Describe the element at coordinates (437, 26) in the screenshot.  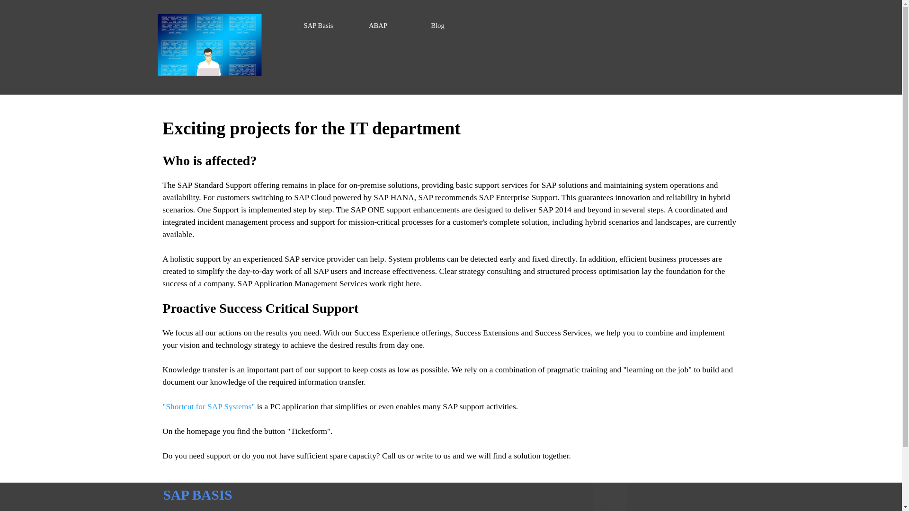
I see `Blog` at that location.